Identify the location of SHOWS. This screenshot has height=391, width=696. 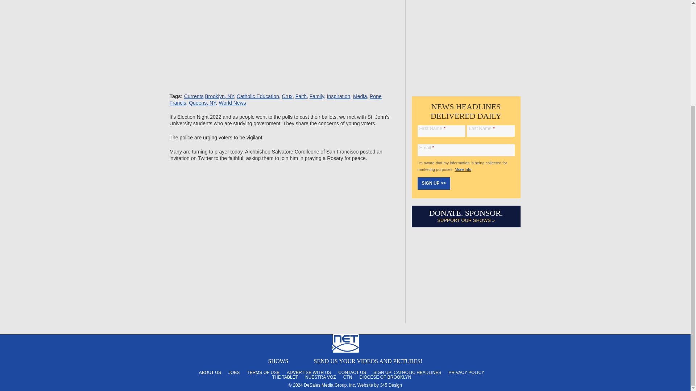
(278, 361).